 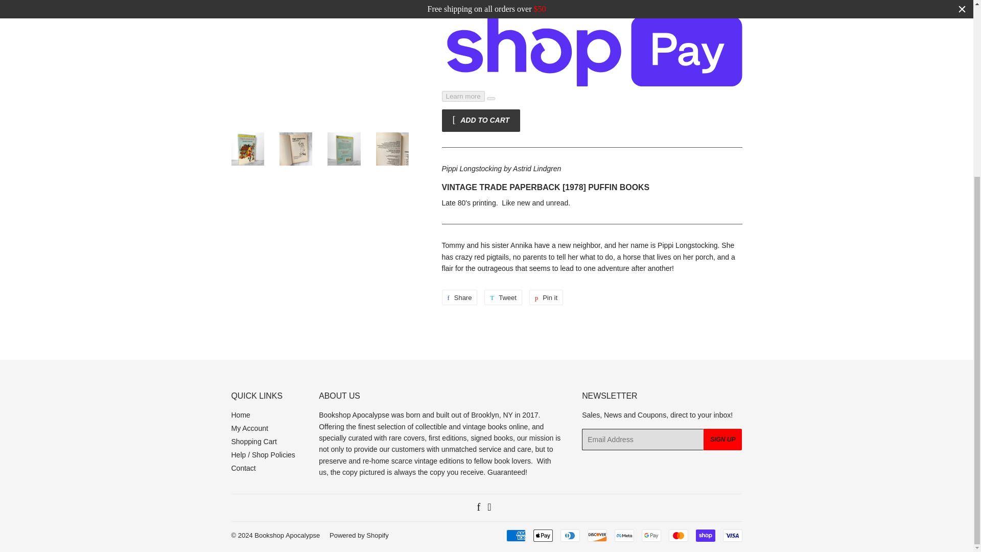 What do you see at coordinates (651, 535) in the screenshot?
I see `Google Pay` at bounding box center [651, 535].